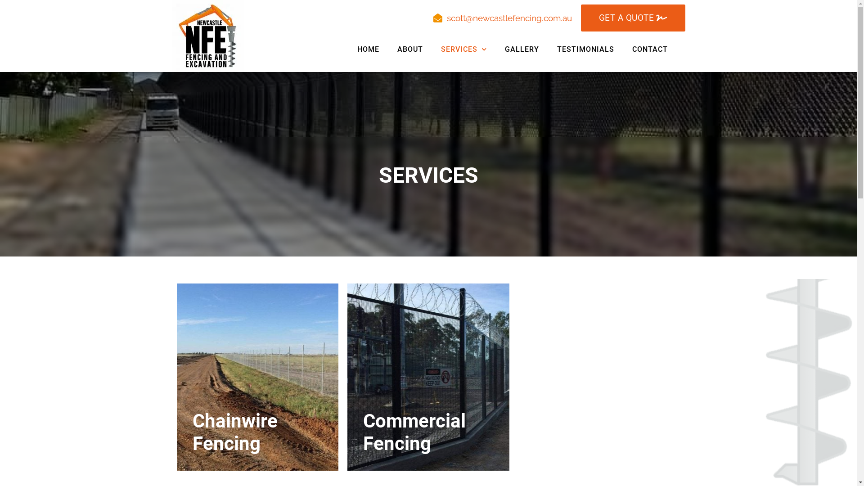 Image resolution: width=864 pixels, height=486 pixels. What do you see at coordinates (650, 49) in the screenshot?
I see `CONTACT` at bounding box center [650, 49].